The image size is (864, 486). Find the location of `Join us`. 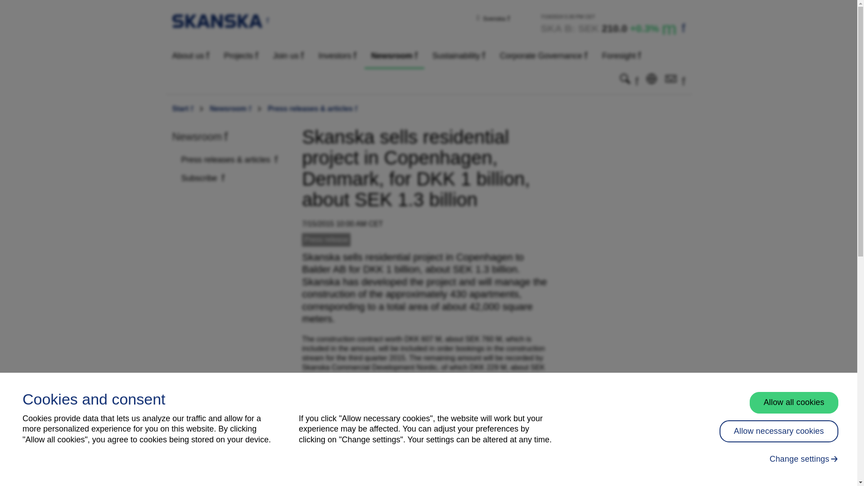

Join us is located at coordinates (288, 56).